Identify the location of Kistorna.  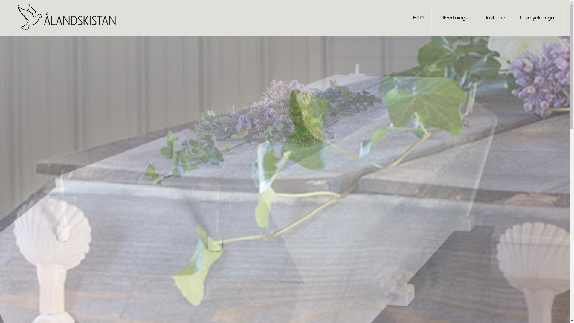
(496, 18).